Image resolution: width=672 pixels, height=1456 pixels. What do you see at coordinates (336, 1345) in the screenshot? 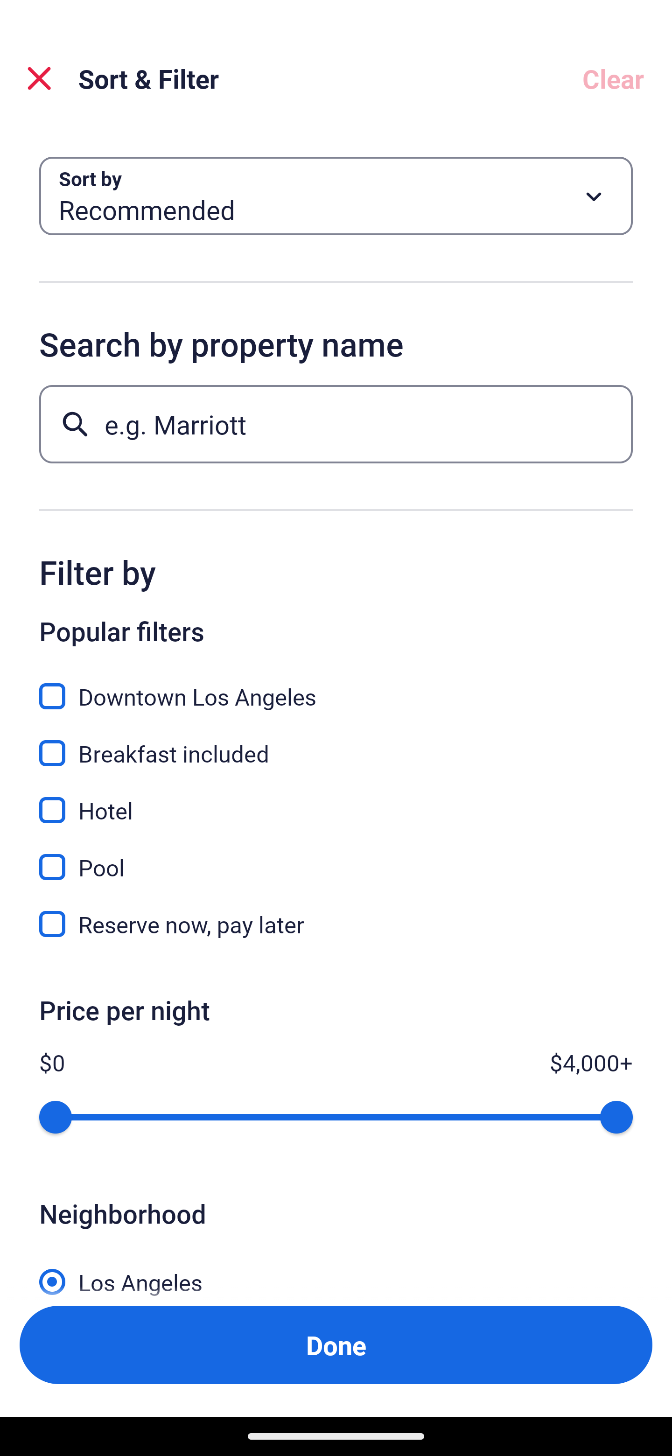
I see `Apply and close Sort and Filter Done` at bounding box center [336, 1345].